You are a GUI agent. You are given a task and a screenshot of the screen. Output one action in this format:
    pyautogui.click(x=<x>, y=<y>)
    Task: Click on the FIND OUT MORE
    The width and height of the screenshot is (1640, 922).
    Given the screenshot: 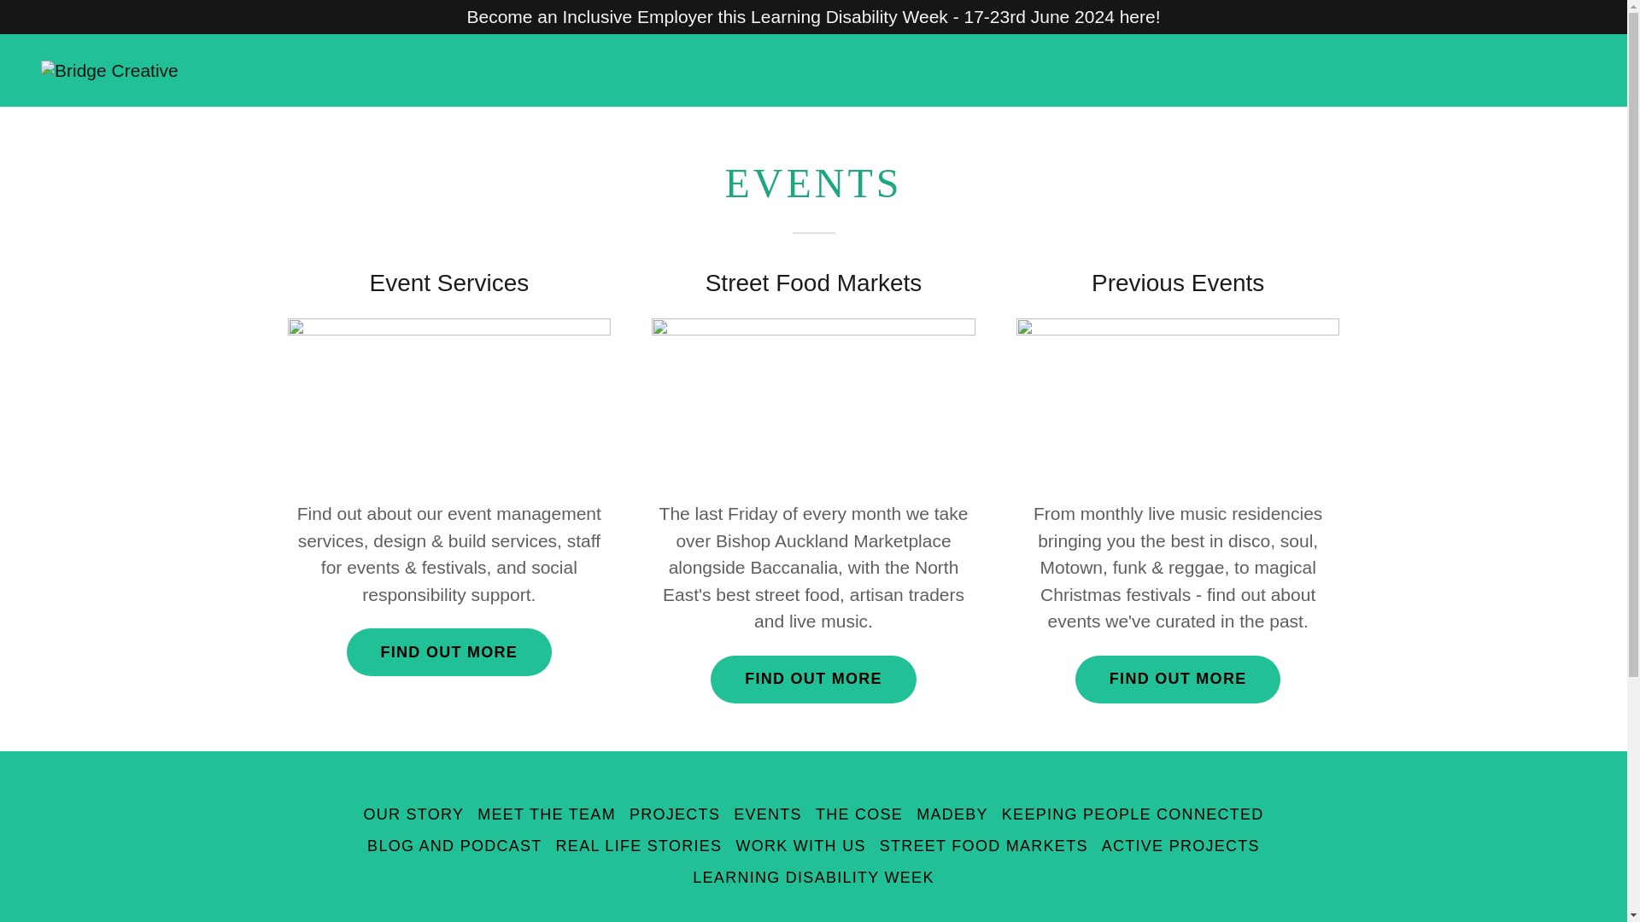 What is the action you would take?
    pyautogui.click(x=813, y=680)
    